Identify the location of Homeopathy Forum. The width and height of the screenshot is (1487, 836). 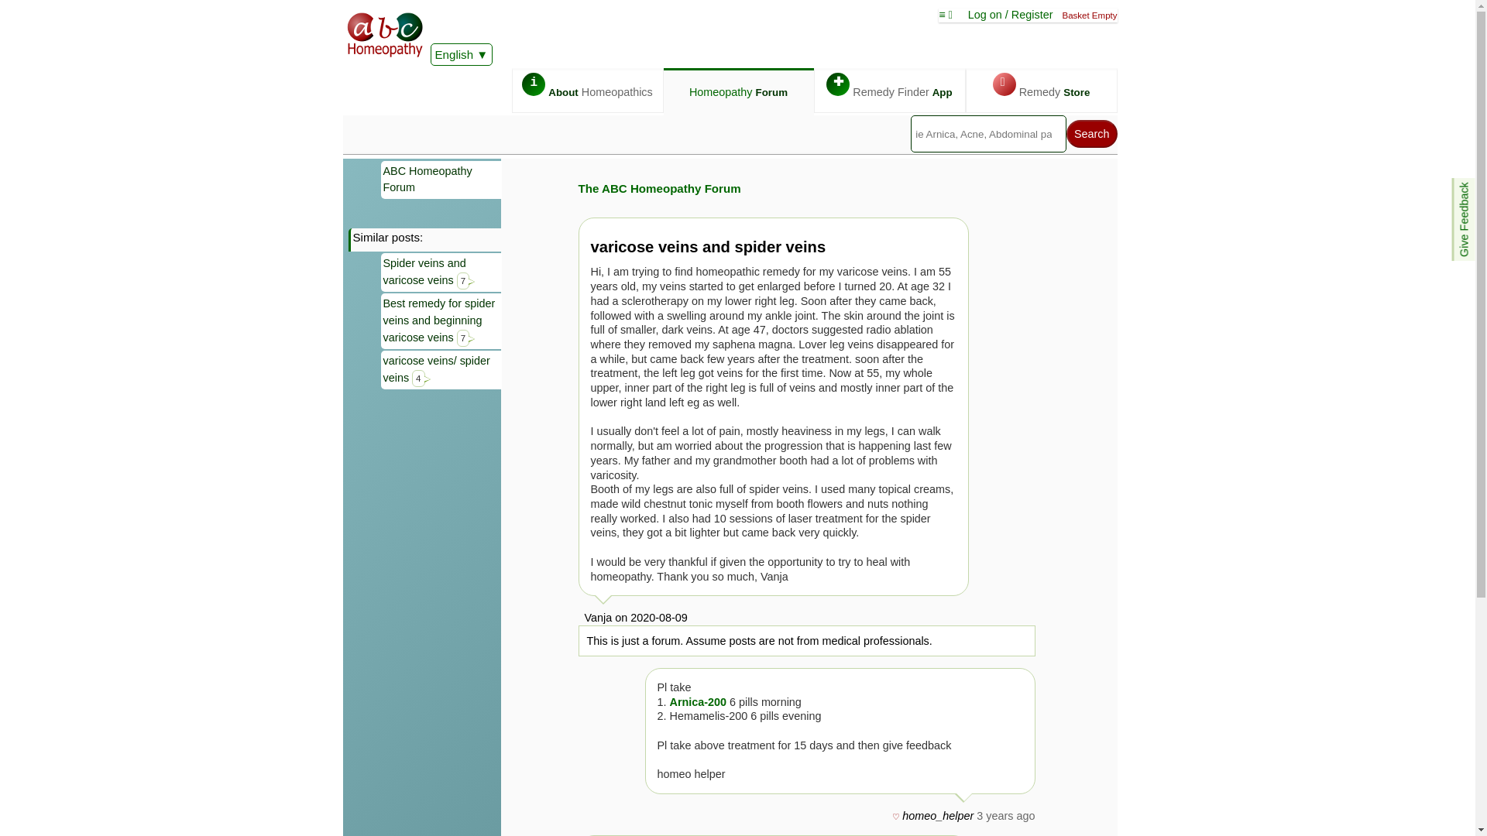
(739, 92).